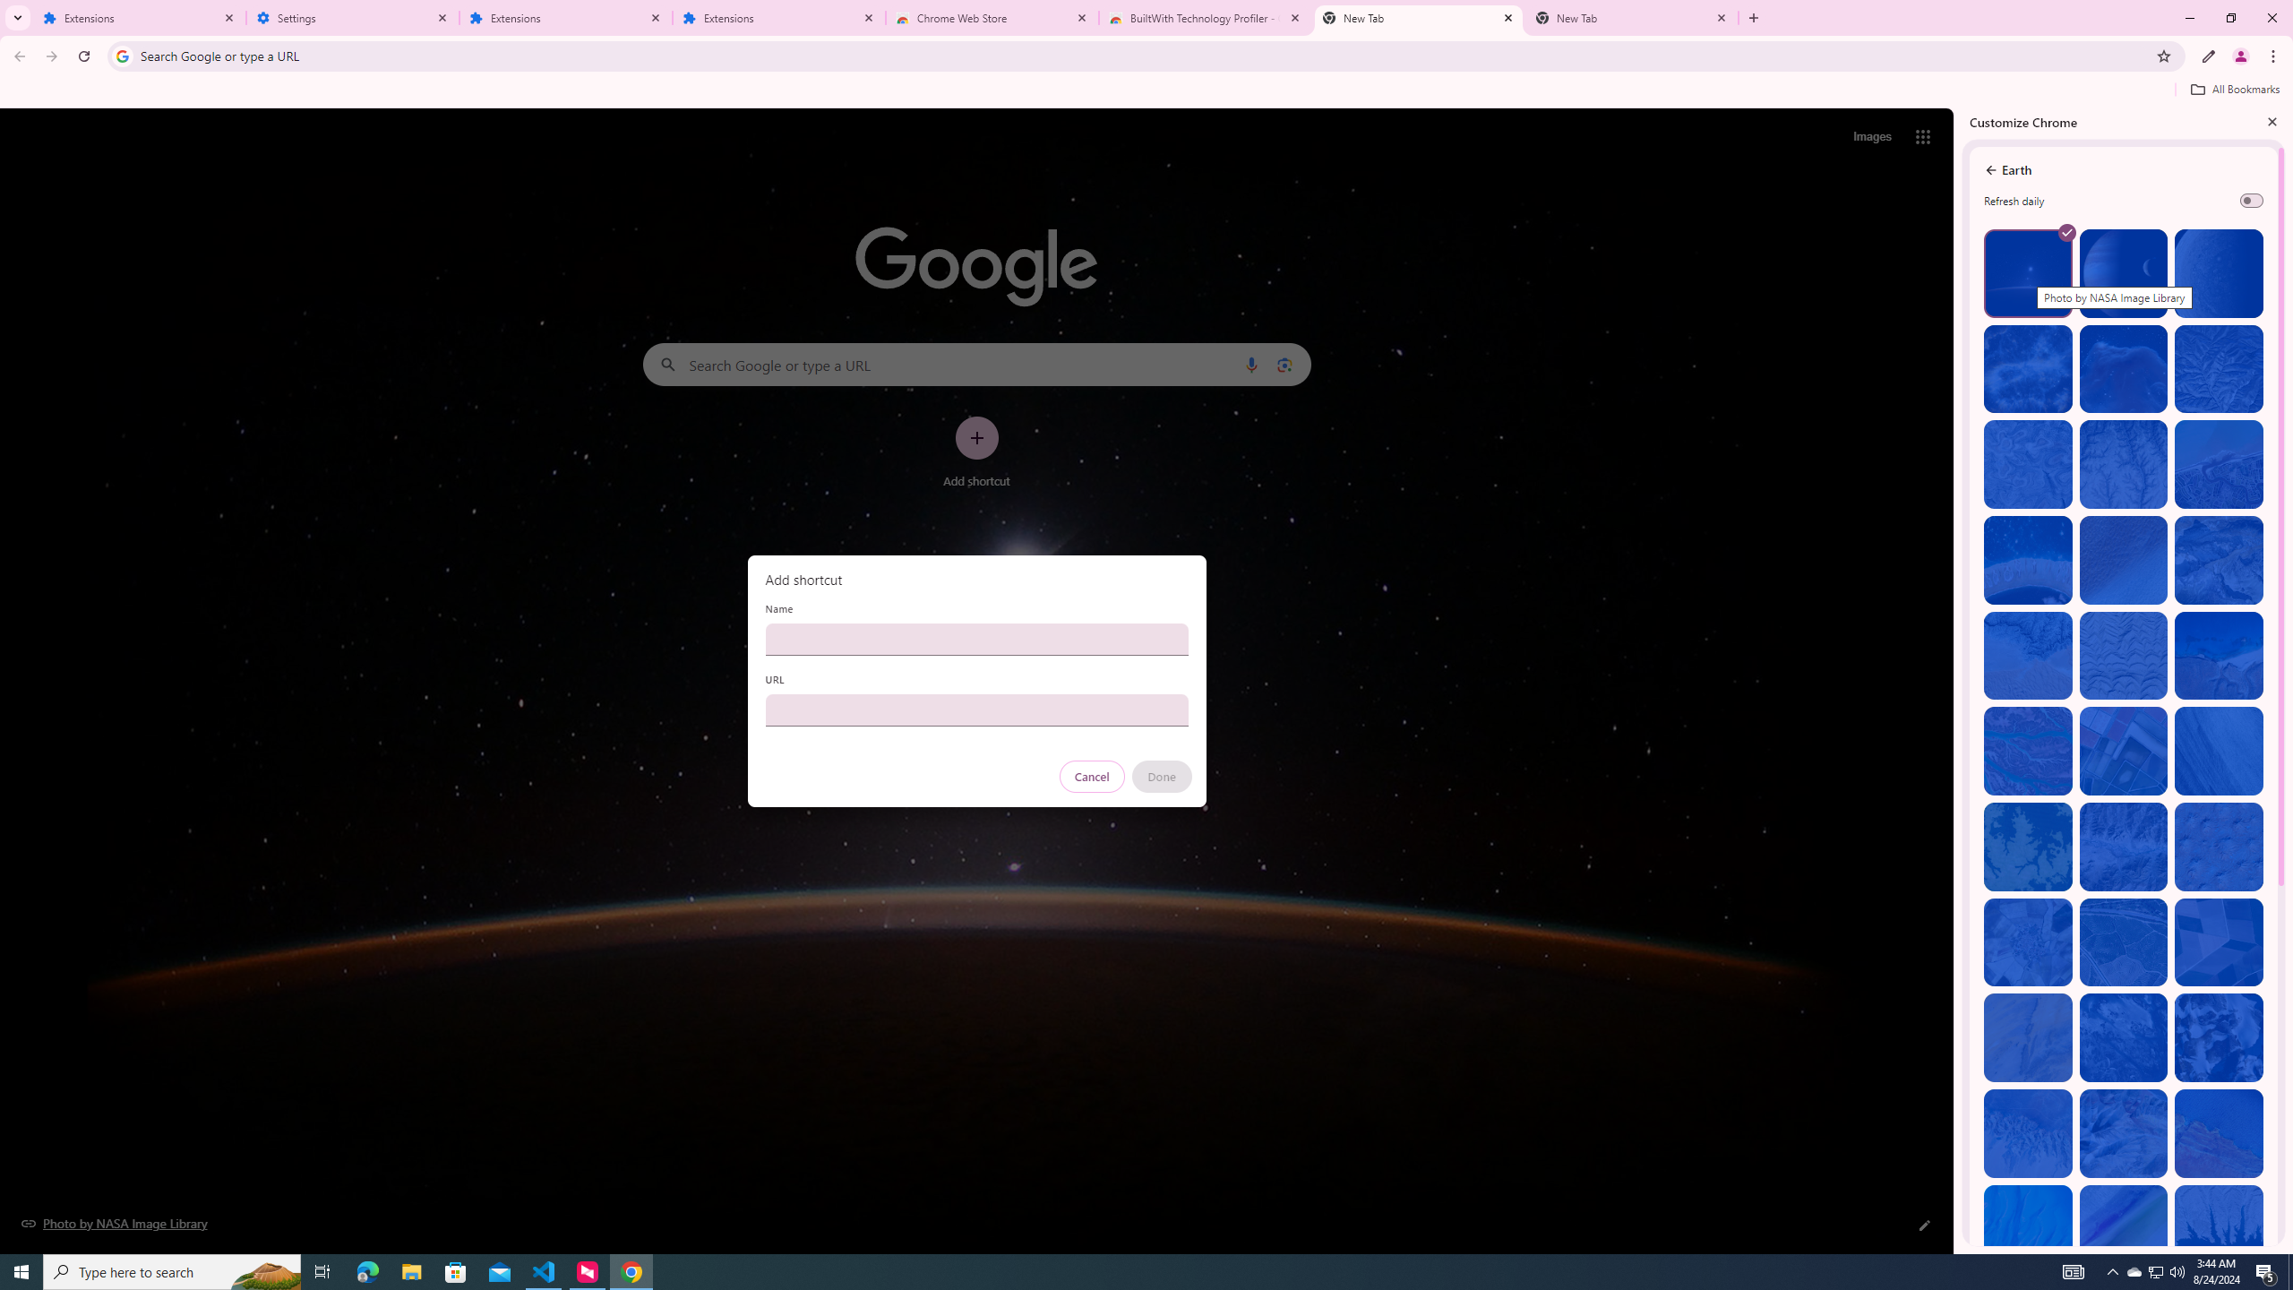  What do you see at coordinates (566, 18) in the screenshot?
I see `Extensions` at bounding box center [566, 18].